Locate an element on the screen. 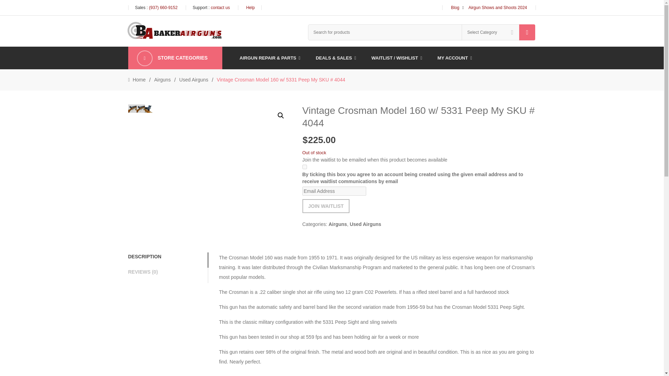 This screenshot has height=376, width=669.  Select Category is located at coordinates (491, 32).